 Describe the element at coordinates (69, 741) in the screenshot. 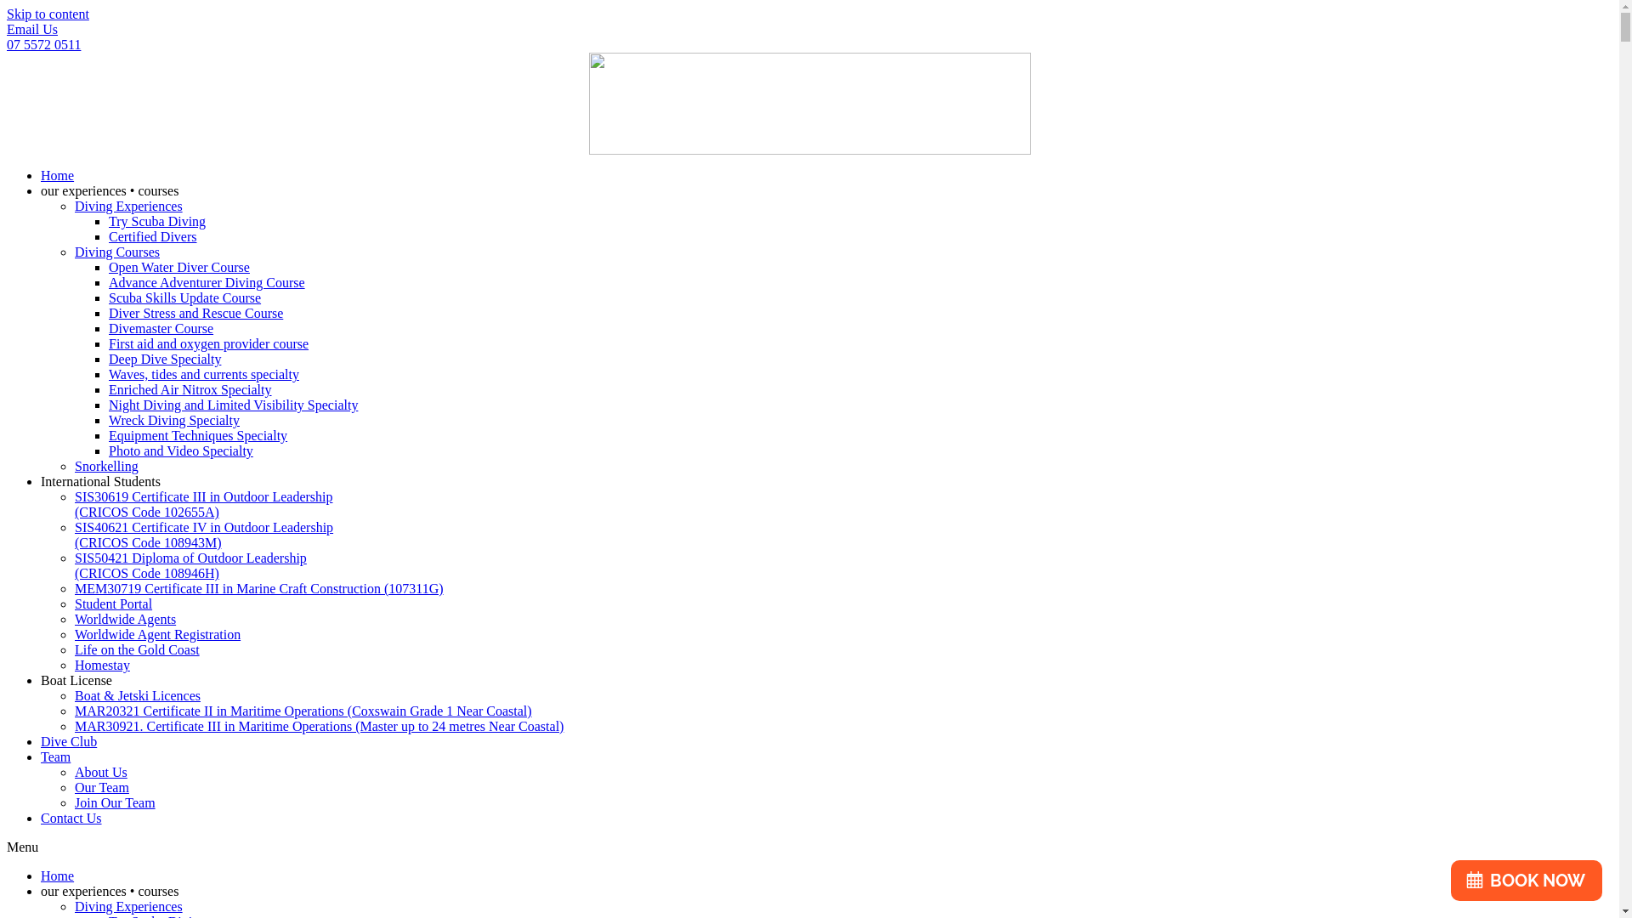

I see `Dive Club` at that location.